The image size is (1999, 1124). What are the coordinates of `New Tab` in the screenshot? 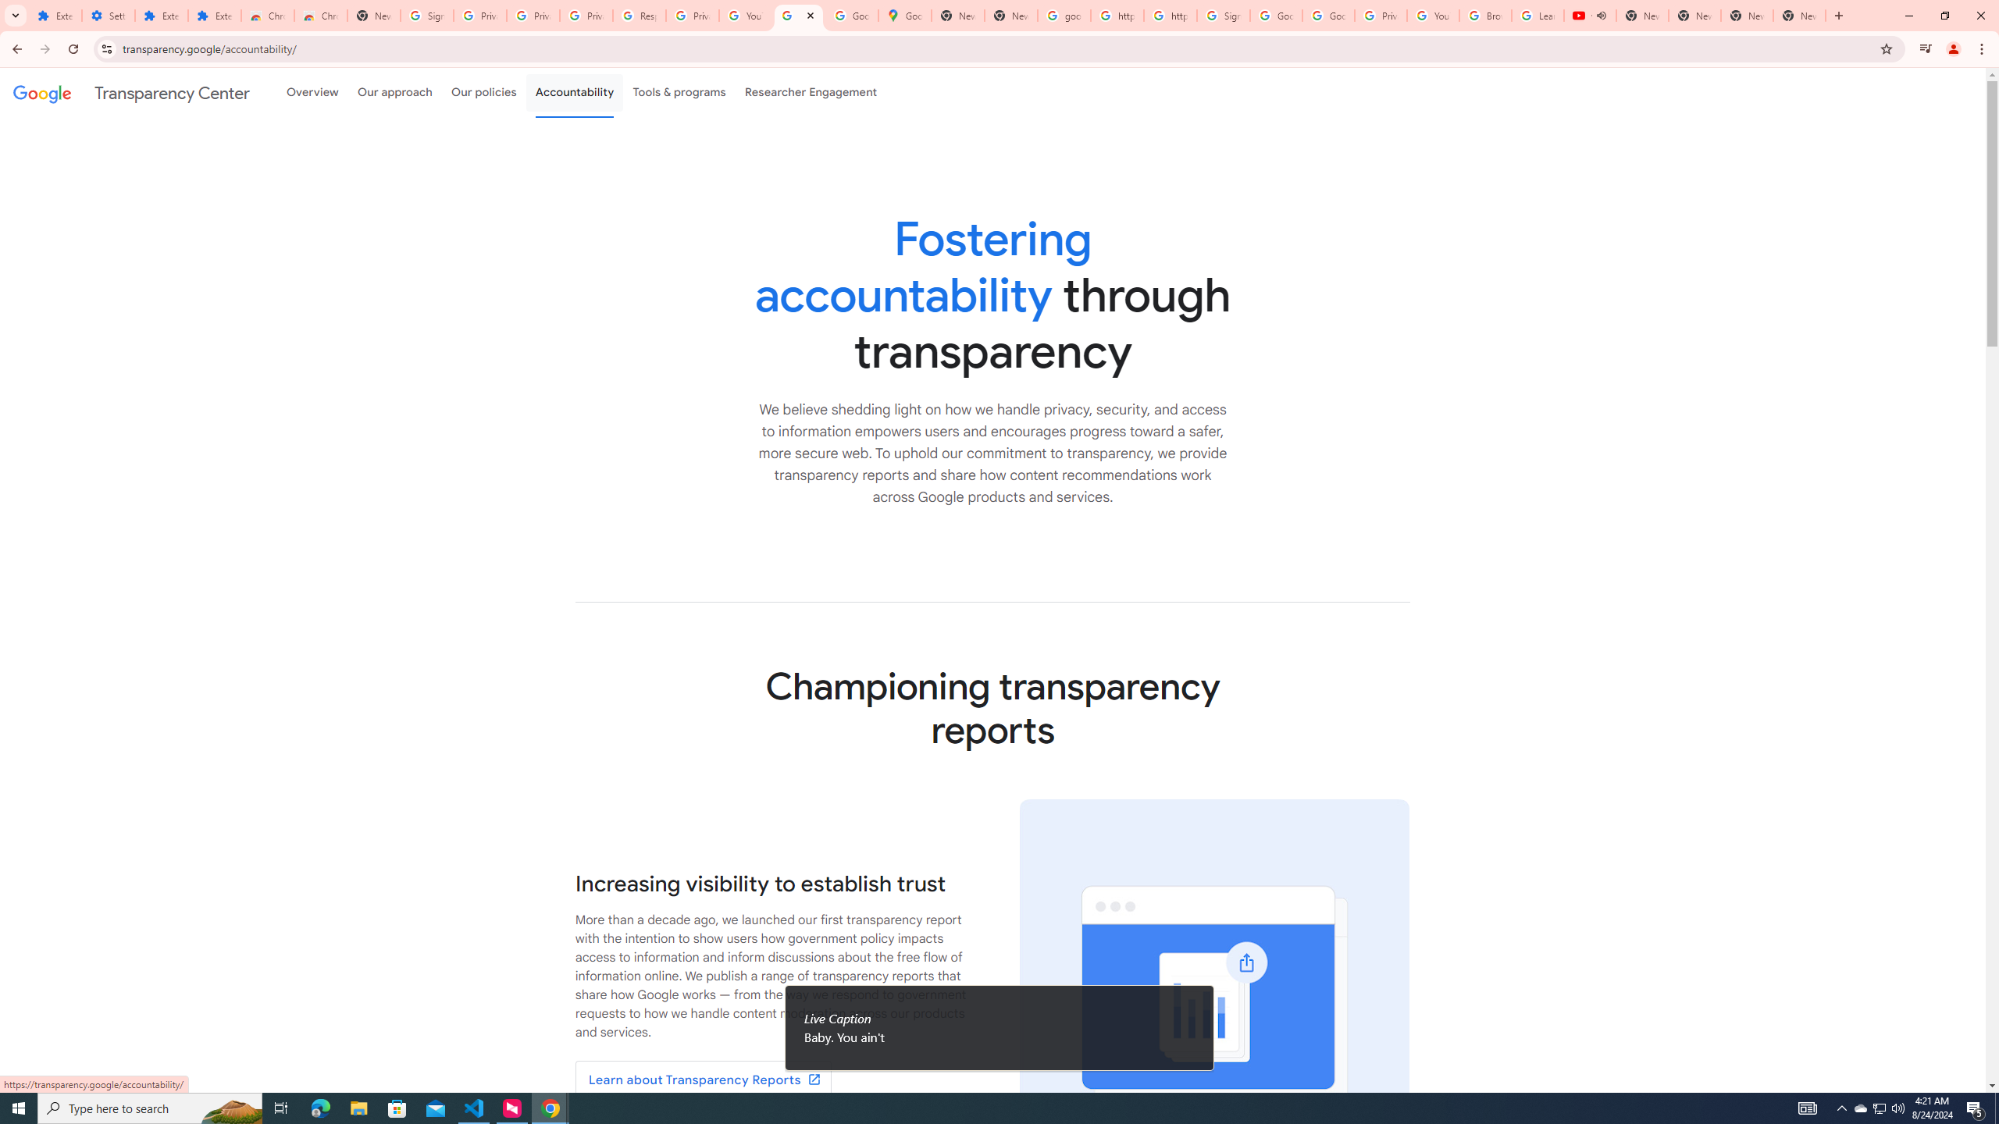 It's located at (1800, 16).